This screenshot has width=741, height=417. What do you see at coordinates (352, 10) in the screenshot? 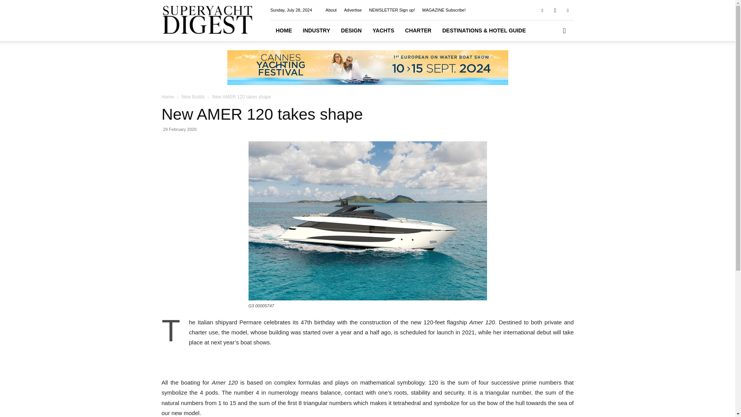
I see `Advertise` at bounding box center [352, 10].